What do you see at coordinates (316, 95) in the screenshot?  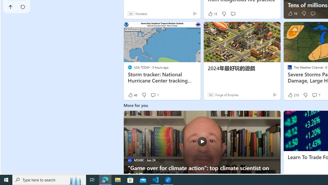 I see `View comments 7 Comment` at bounding box center [316, 95].